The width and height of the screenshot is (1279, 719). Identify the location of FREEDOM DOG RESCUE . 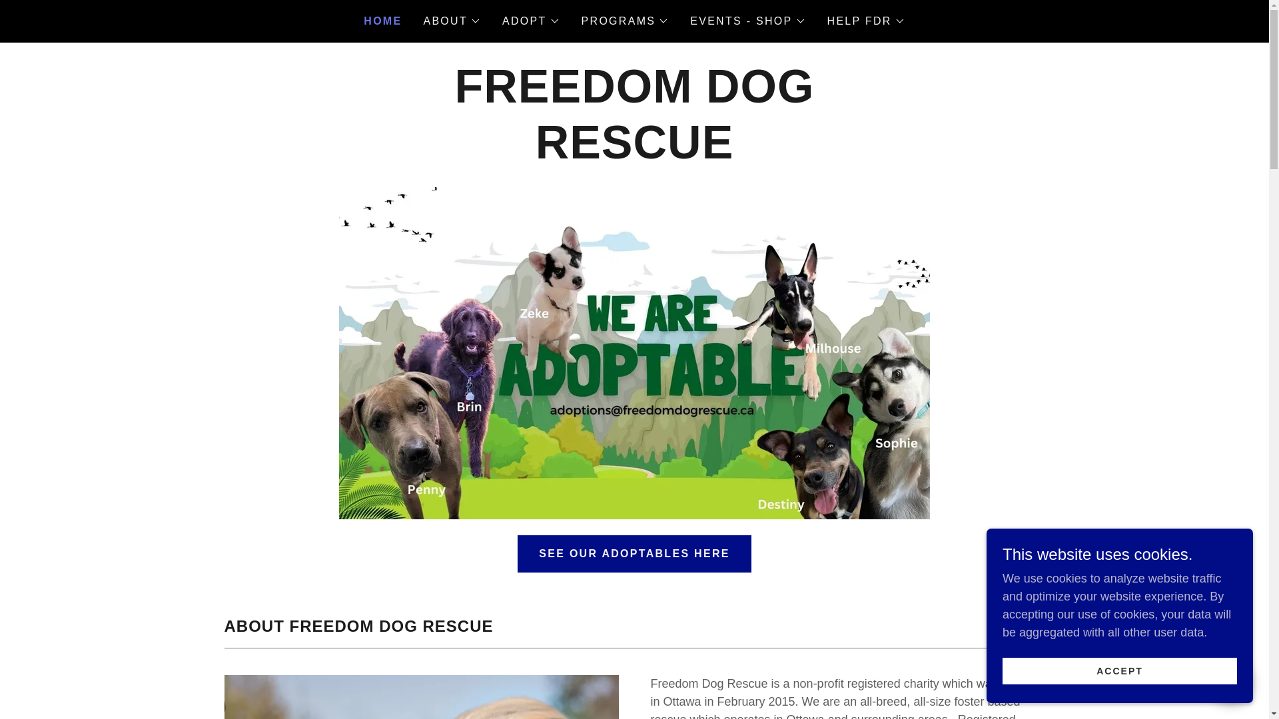
(634, 154).